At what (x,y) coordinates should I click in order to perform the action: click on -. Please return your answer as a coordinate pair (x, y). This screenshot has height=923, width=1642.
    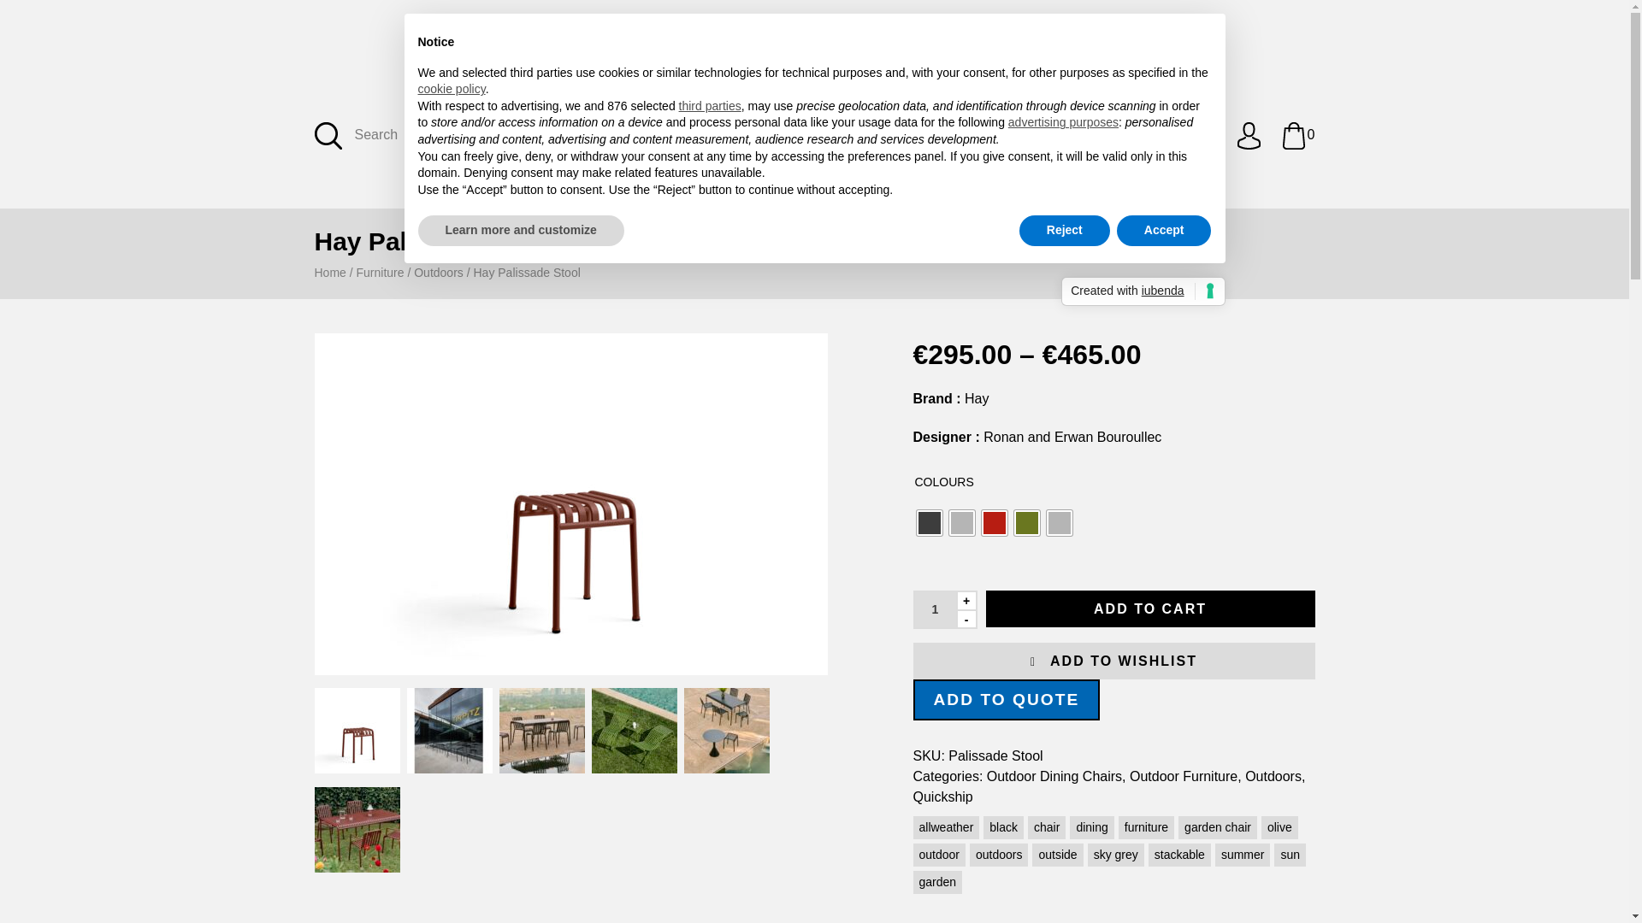
    Looking at the image, I should click on (966, 619).